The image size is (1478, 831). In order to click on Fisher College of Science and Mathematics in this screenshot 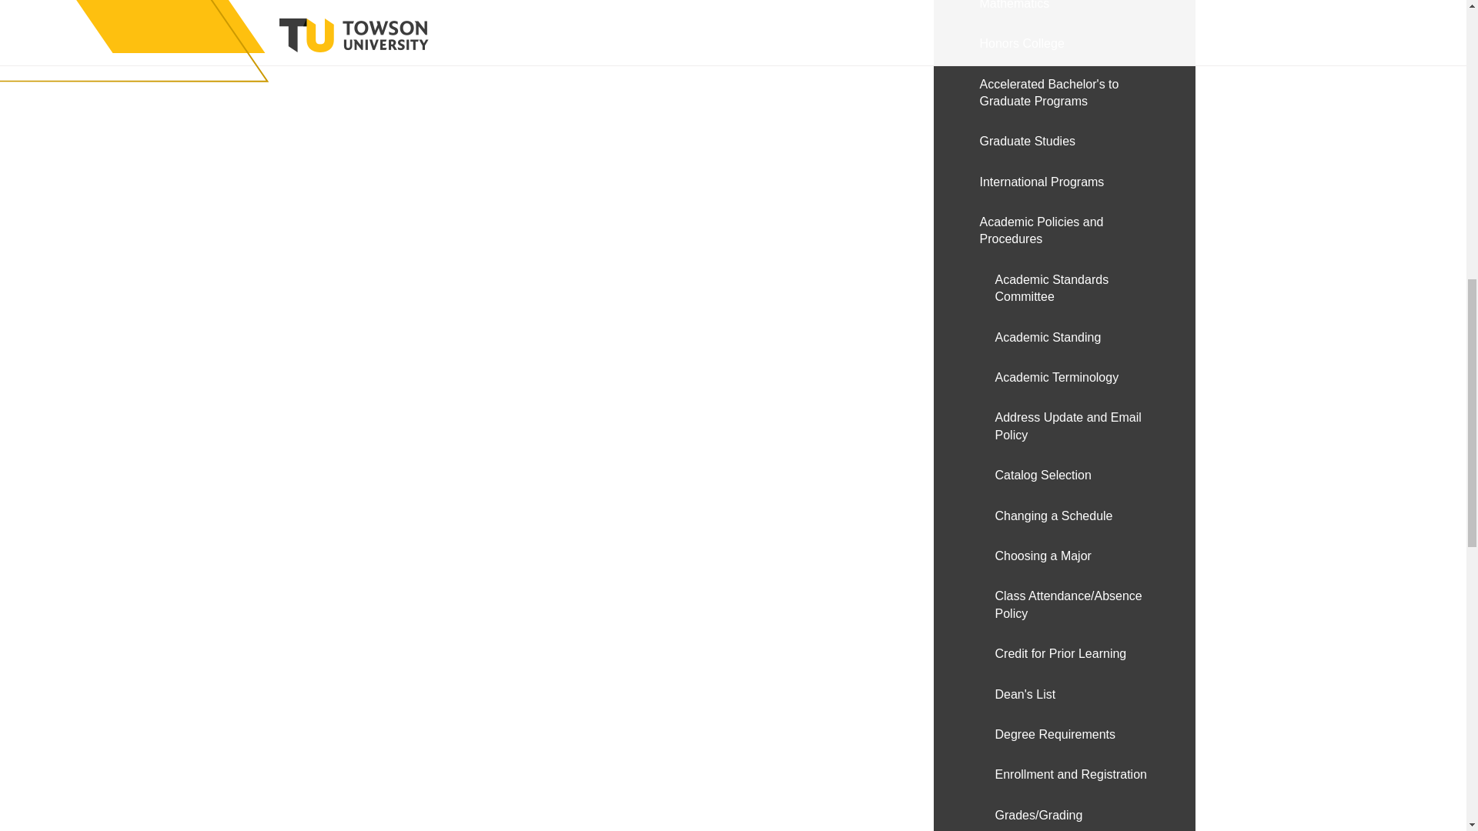, I will do `click(1063, 12)`.